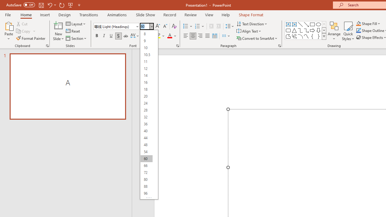  What do you see at coordinates (146, 117) in the screenshot?
I see `32` at bounding box center [146, 117].